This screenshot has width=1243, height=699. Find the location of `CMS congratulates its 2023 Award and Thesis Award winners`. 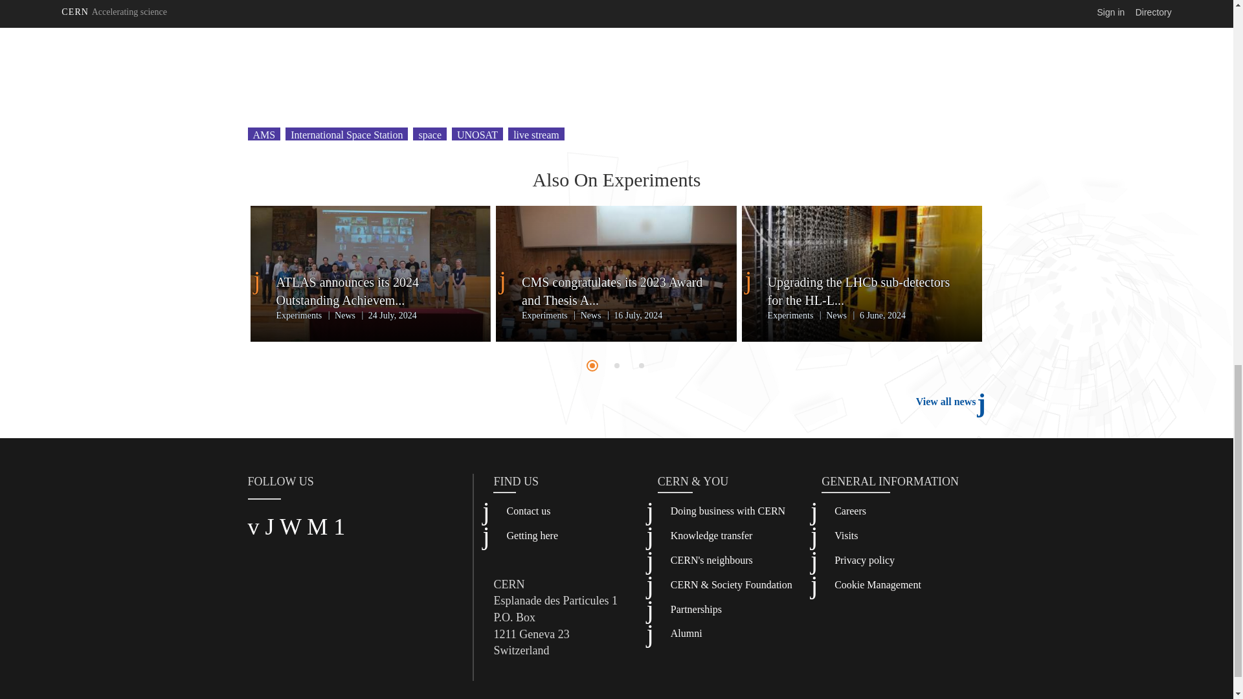

CMS congratulates its 2023 Award and Thesis Award winners is located at coordinates (616, 291).